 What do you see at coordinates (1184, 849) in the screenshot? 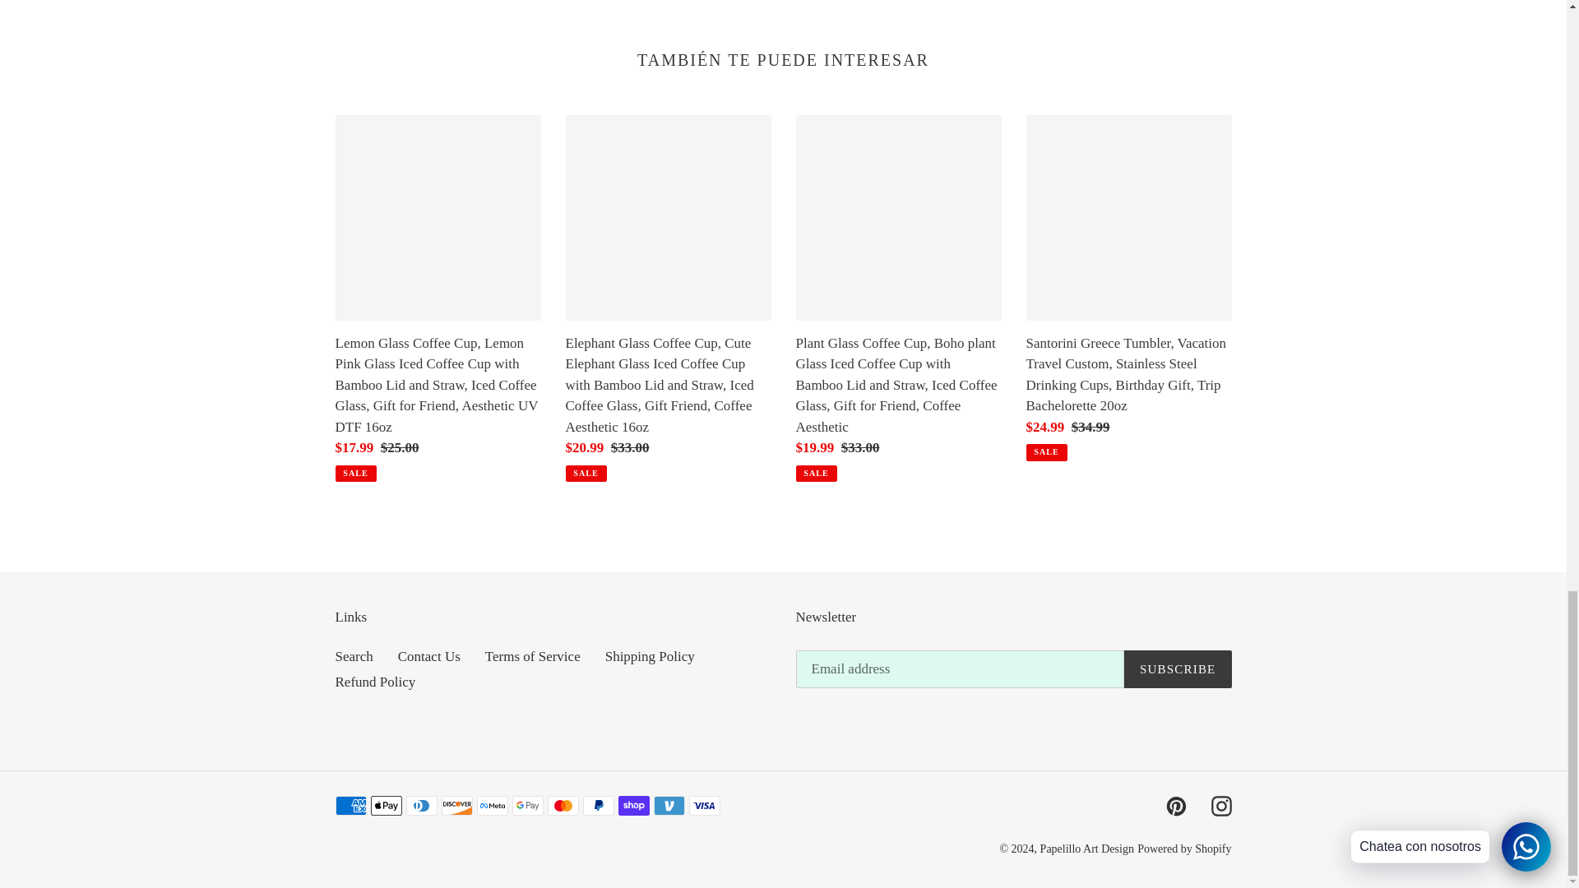
I see `Powered by Shopify` at bounding box center [1184, 849].